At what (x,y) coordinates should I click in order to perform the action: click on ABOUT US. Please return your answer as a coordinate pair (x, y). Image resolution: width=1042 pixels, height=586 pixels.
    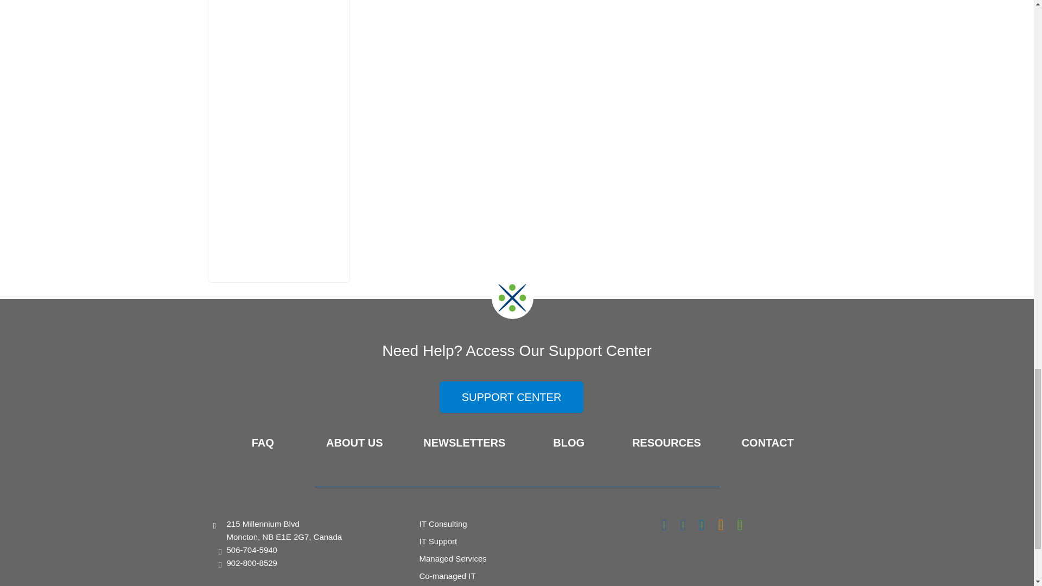
    Looking at the image, I should click on (354, 443).